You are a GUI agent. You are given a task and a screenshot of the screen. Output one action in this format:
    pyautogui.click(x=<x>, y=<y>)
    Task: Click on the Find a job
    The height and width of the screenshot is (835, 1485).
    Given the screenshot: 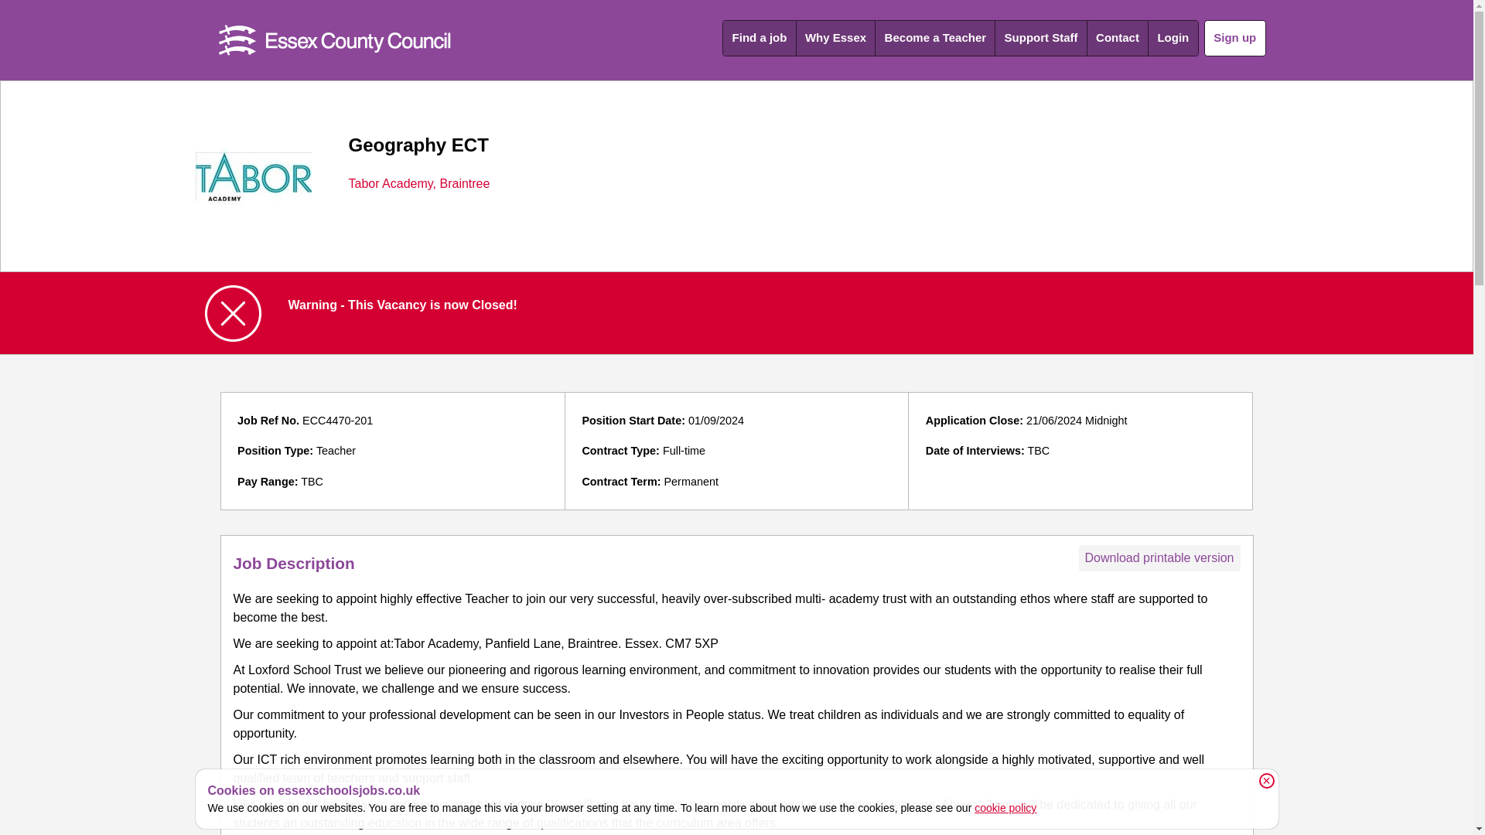 What is the action you would take?
    pyautogui.click(x=759, y=39)
    